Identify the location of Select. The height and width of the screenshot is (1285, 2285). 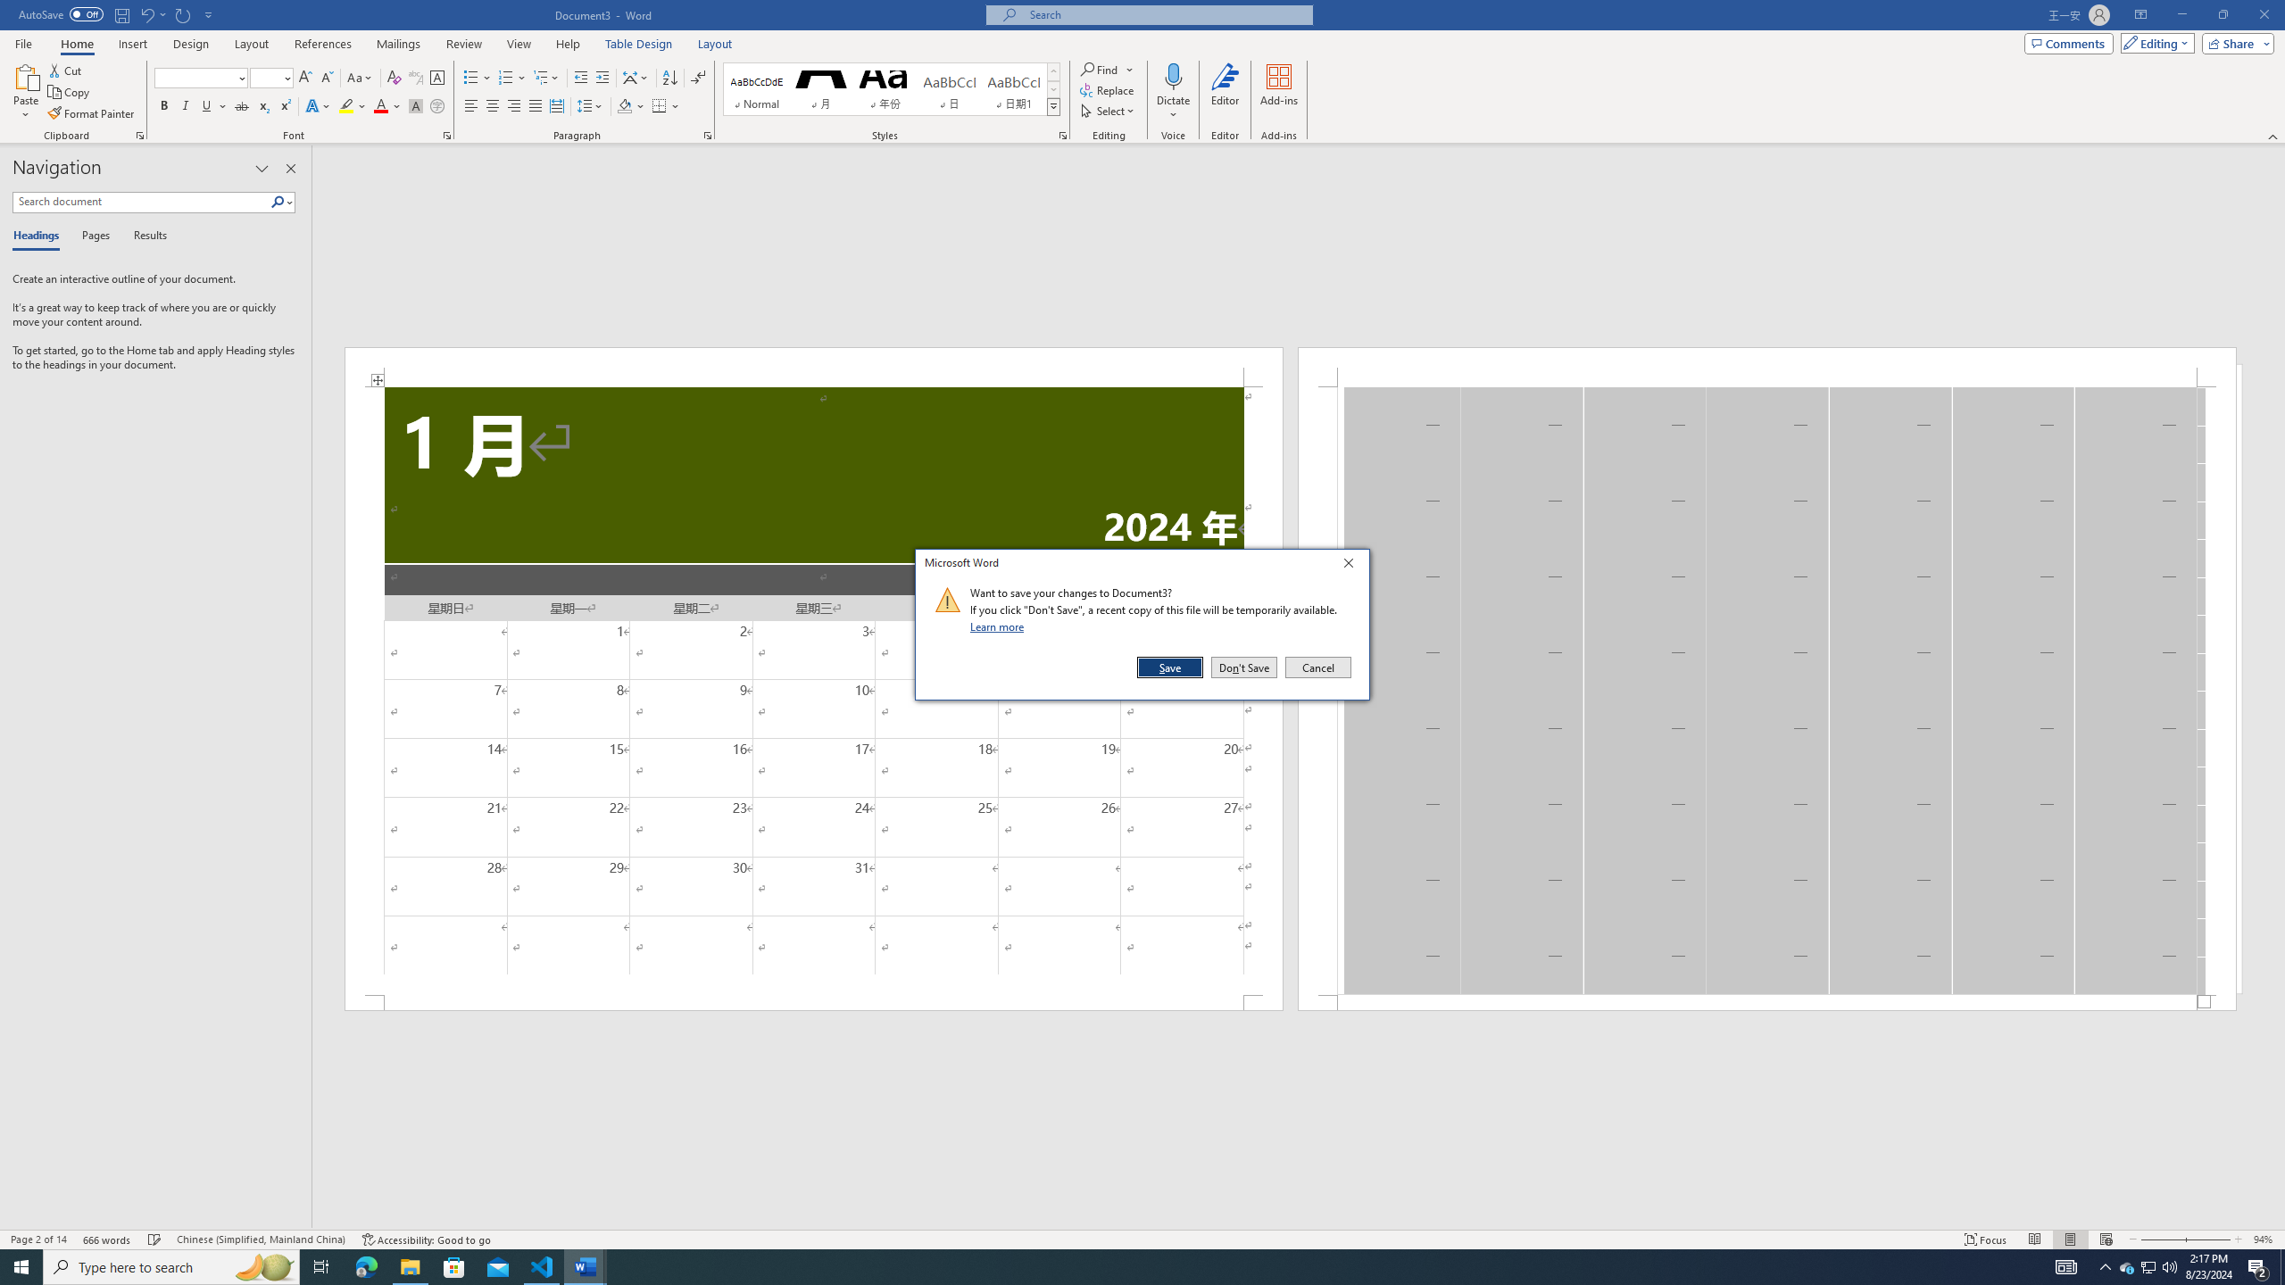
(1108, 111).